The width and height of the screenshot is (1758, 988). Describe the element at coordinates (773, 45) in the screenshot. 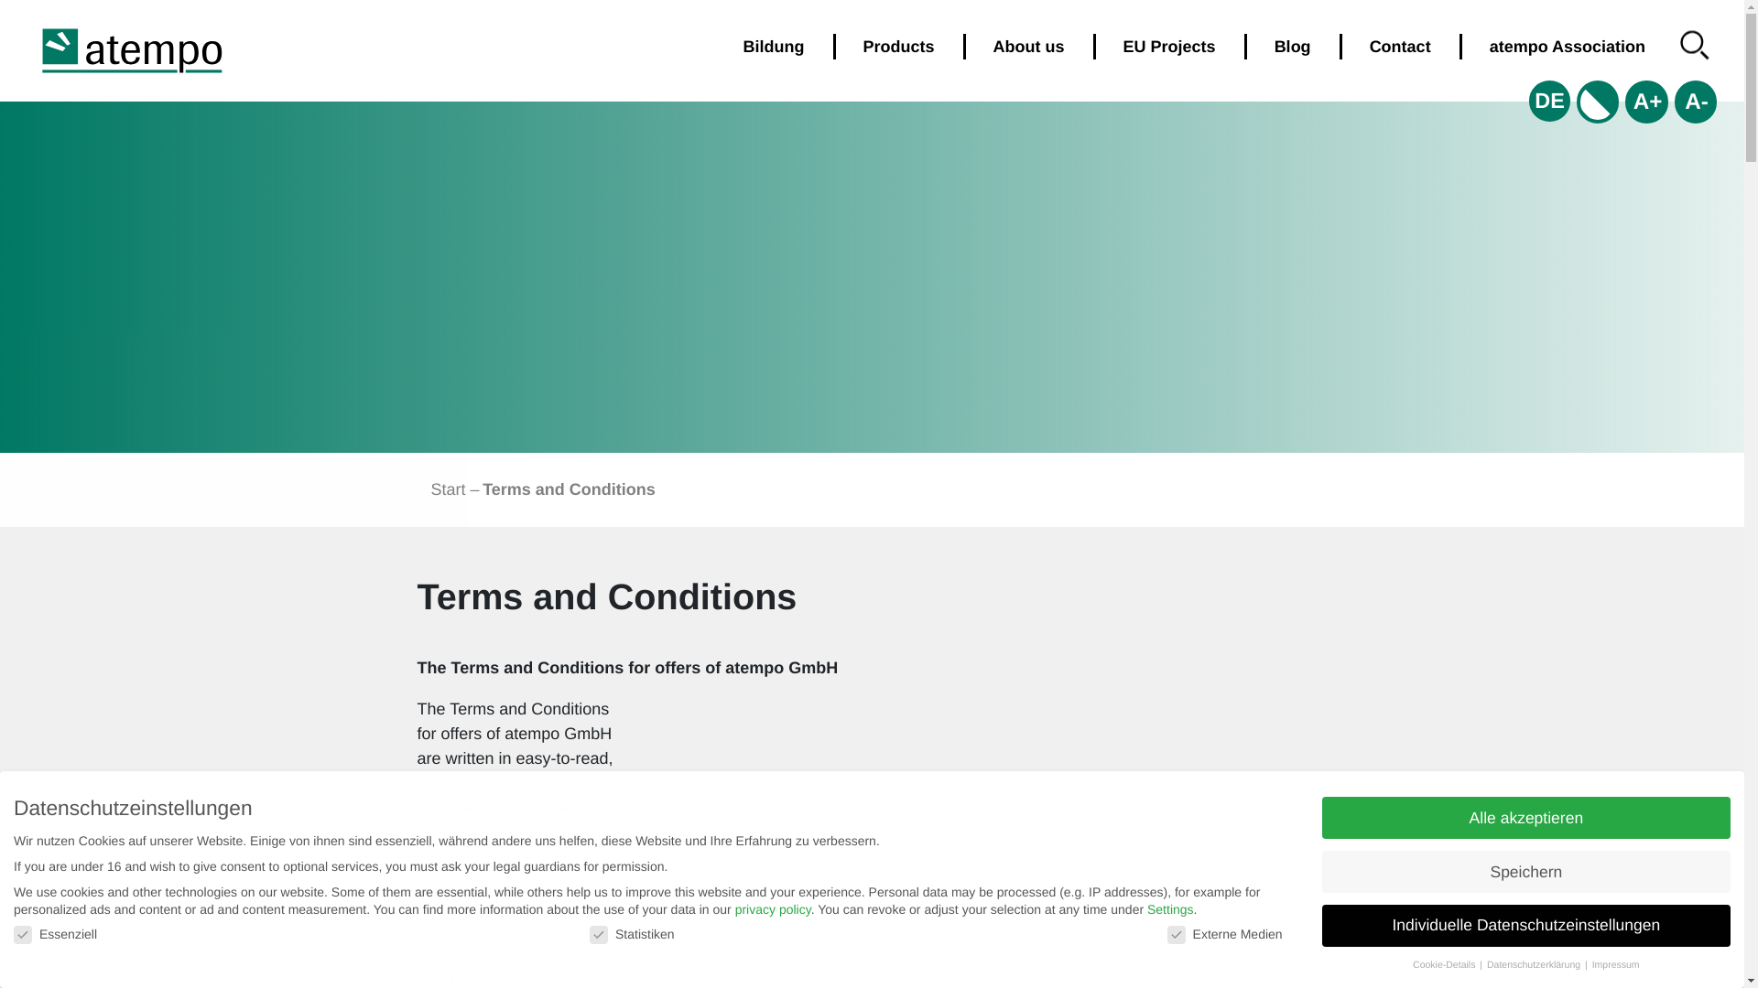

I see `Bildung` at that location.